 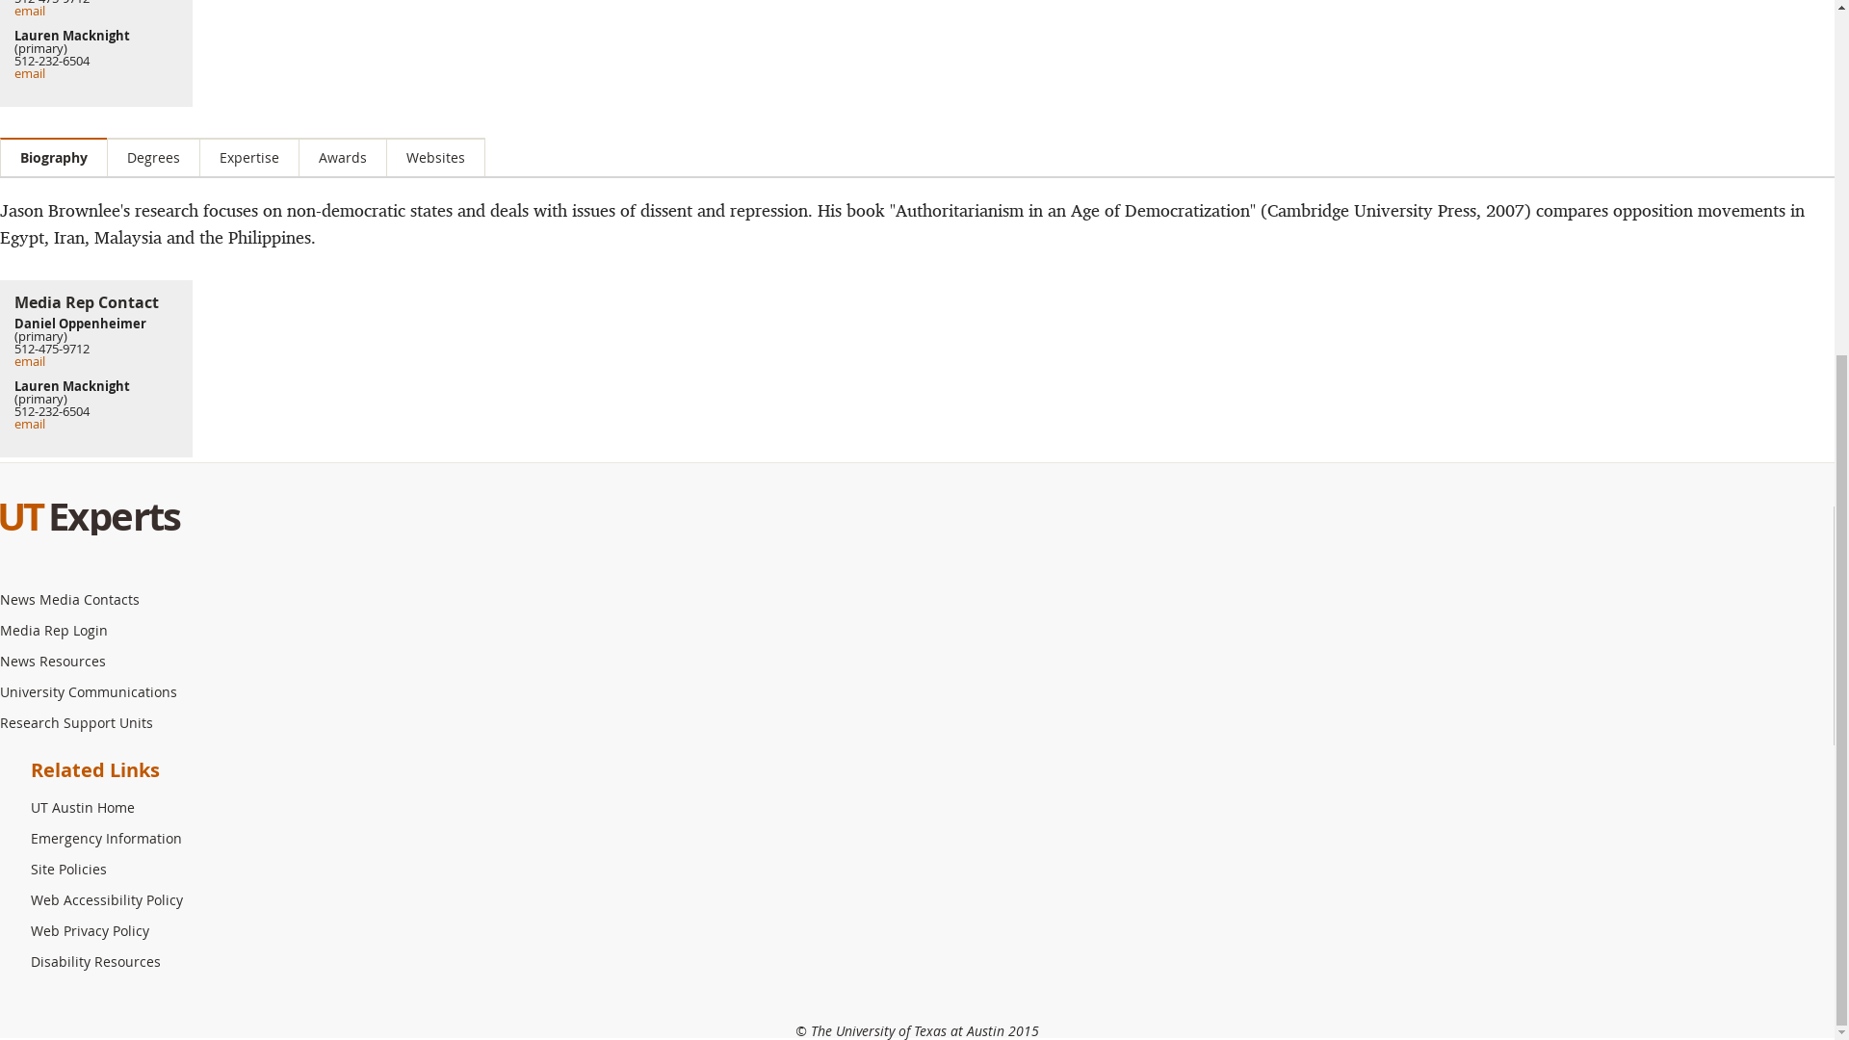 I want to click on Degrees, so click(x=153, y=156).